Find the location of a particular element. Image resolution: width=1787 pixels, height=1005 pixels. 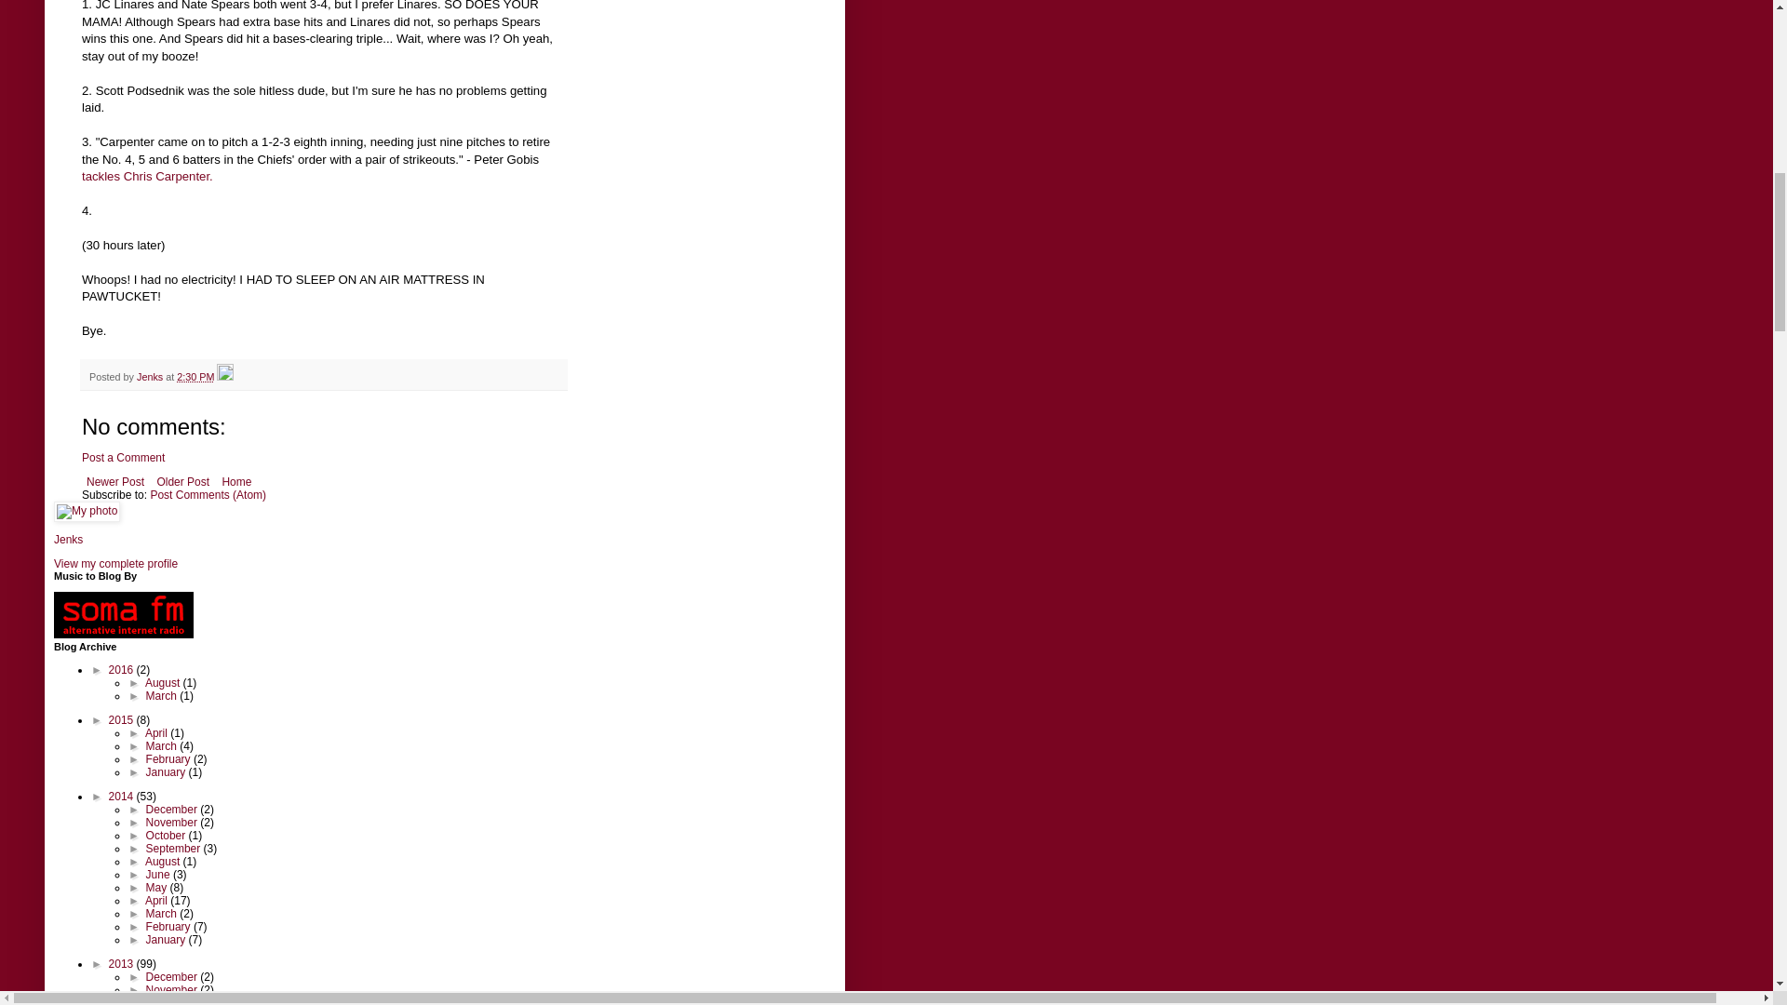

August is located at coordinates (164, 682).